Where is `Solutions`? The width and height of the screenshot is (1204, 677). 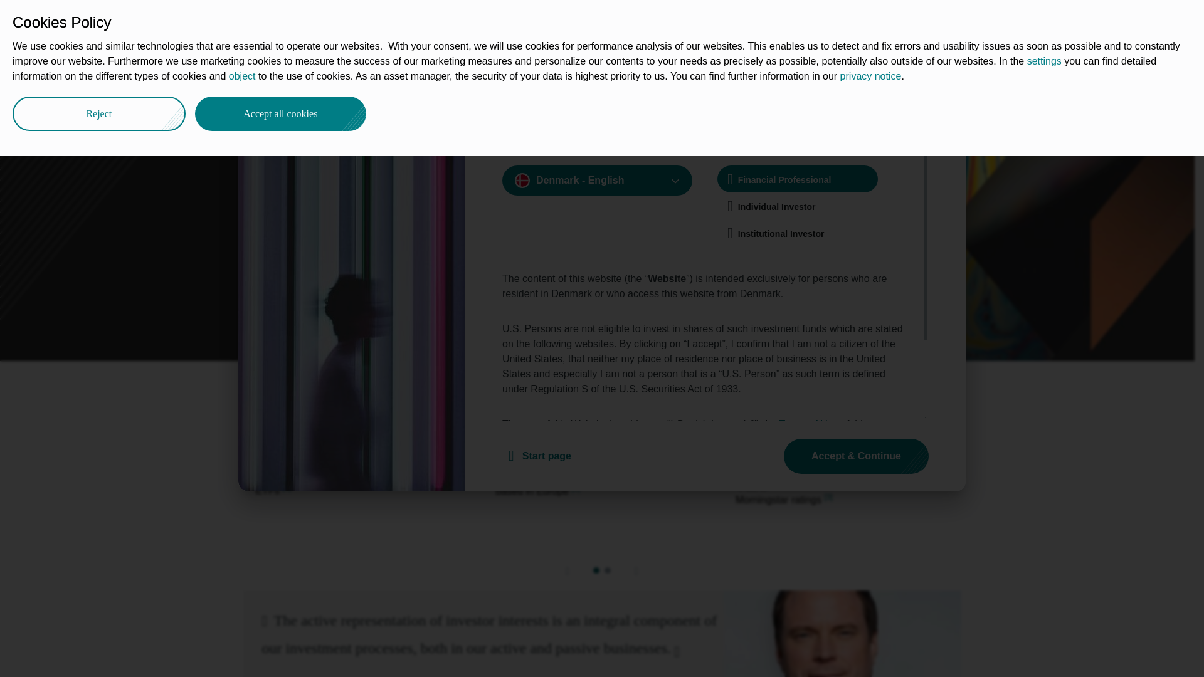
Solutions is located at coordinates (485, 20).